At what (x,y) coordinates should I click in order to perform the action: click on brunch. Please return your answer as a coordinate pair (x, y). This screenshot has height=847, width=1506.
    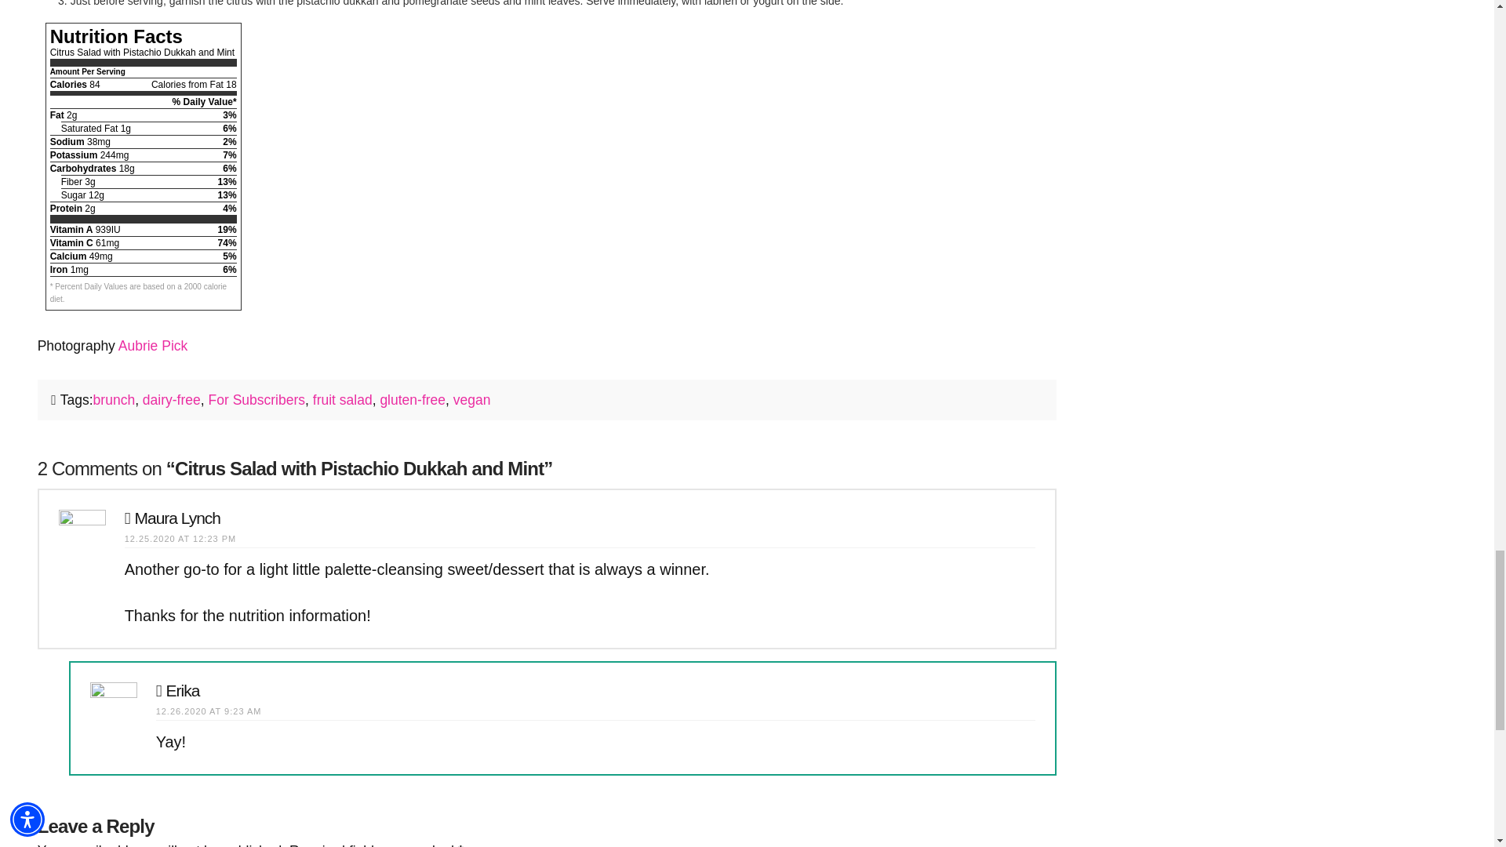
    Looking at the image, I should click on (115, 400).